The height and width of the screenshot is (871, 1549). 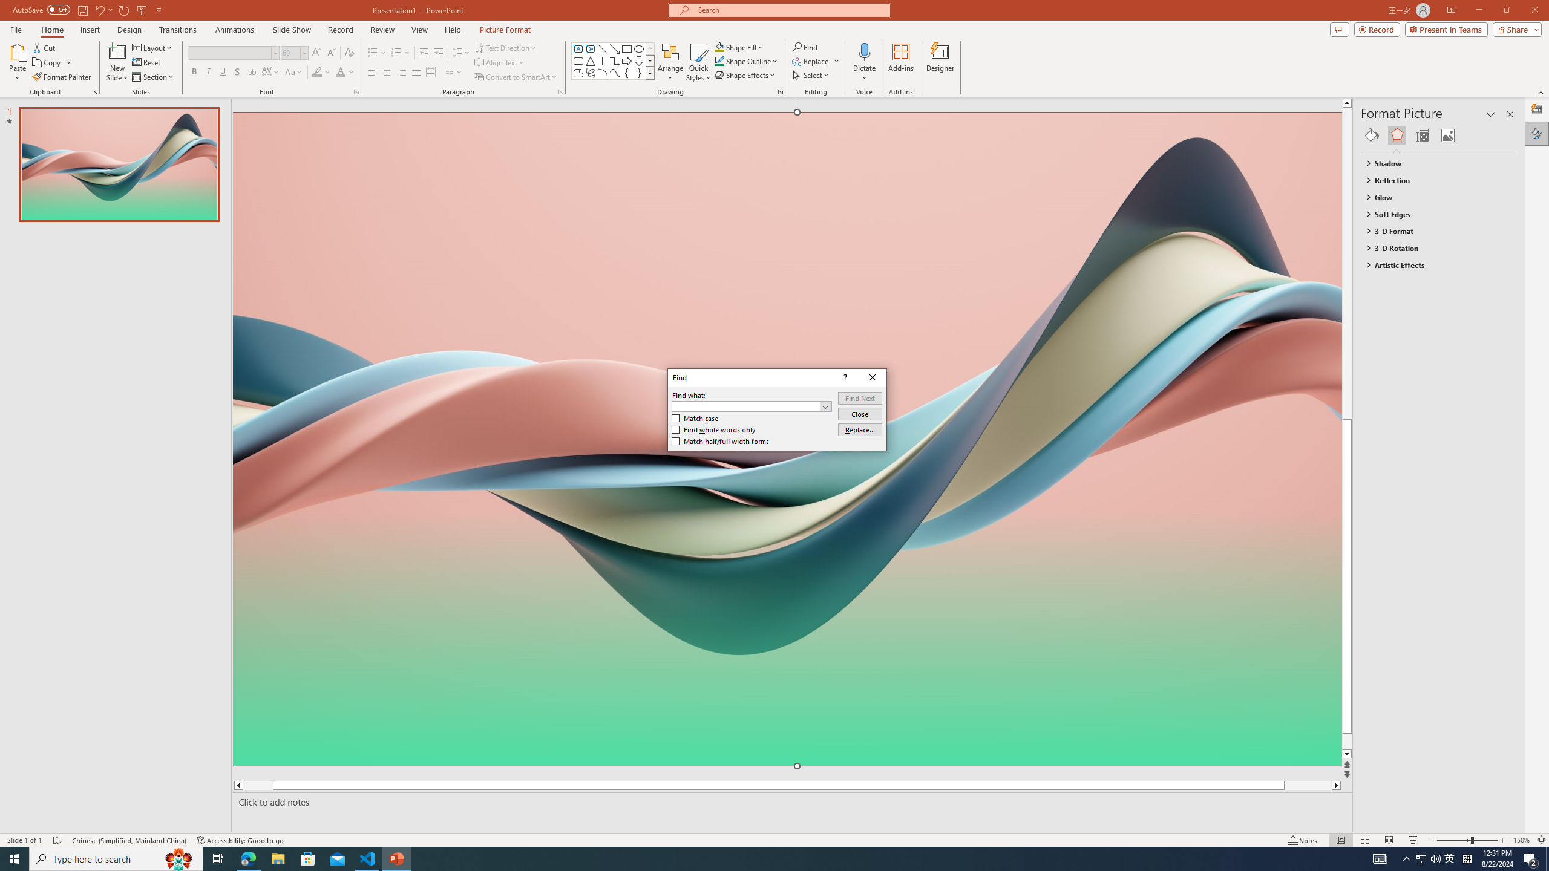 I want to click on Shape Outline, so click(x=747, y=60).